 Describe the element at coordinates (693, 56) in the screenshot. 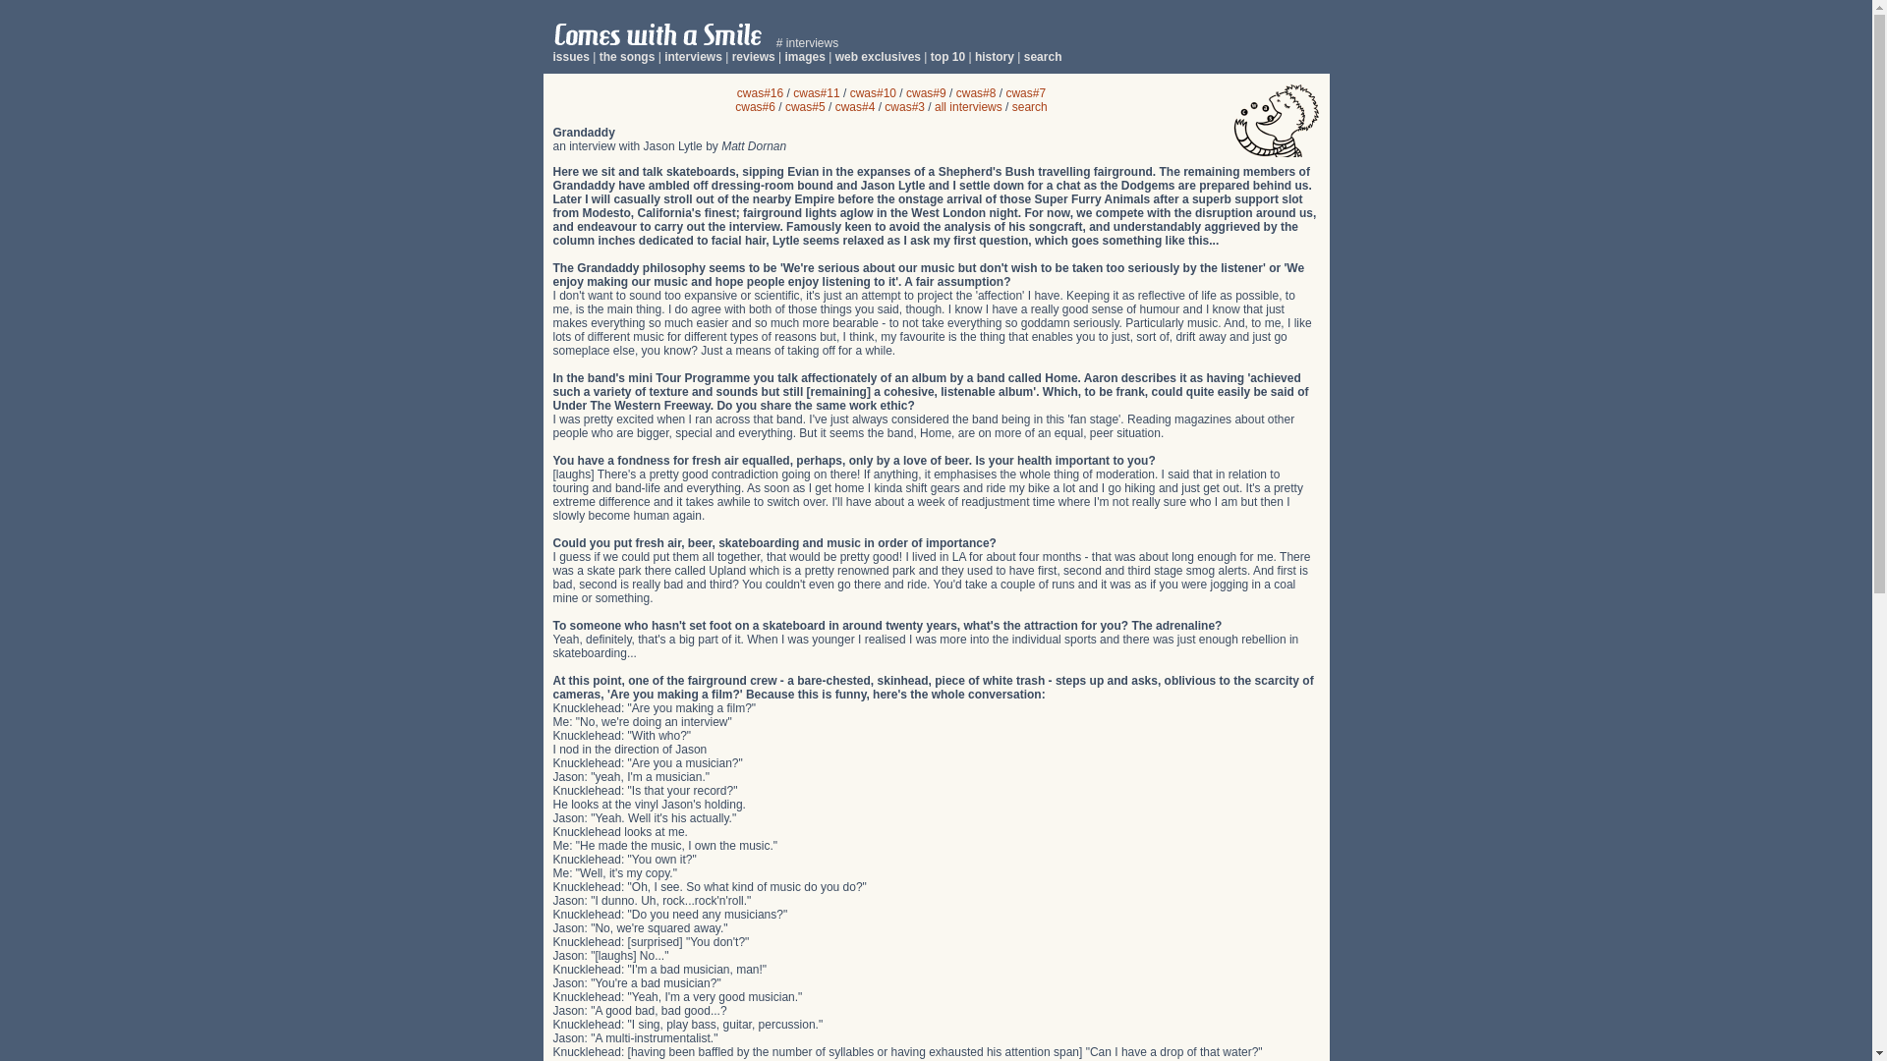

I see `interviews` at that location.